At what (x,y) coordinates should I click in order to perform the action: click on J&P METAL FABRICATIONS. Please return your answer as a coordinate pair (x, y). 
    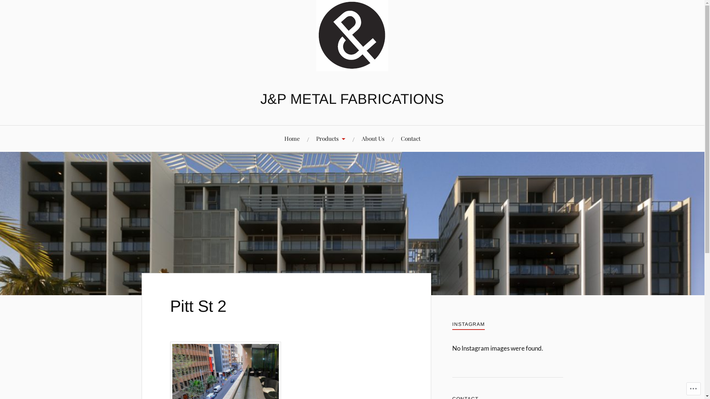
    Looking at the image, I should click on (352, 99).